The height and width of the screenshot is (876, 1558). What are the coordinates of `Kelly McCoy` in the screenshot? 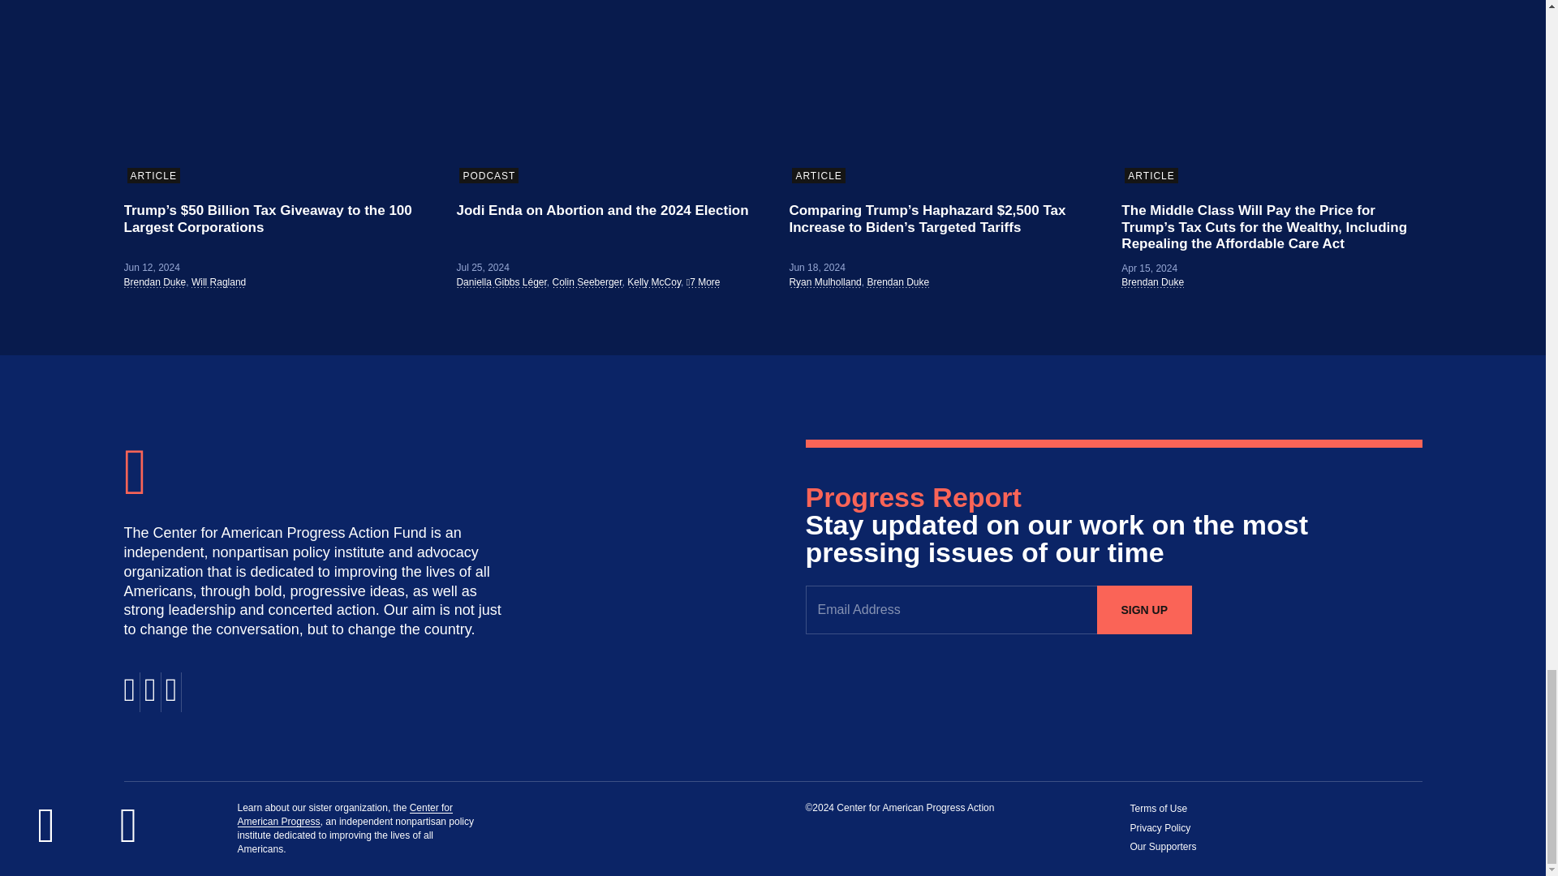 It's located at (654, 282).